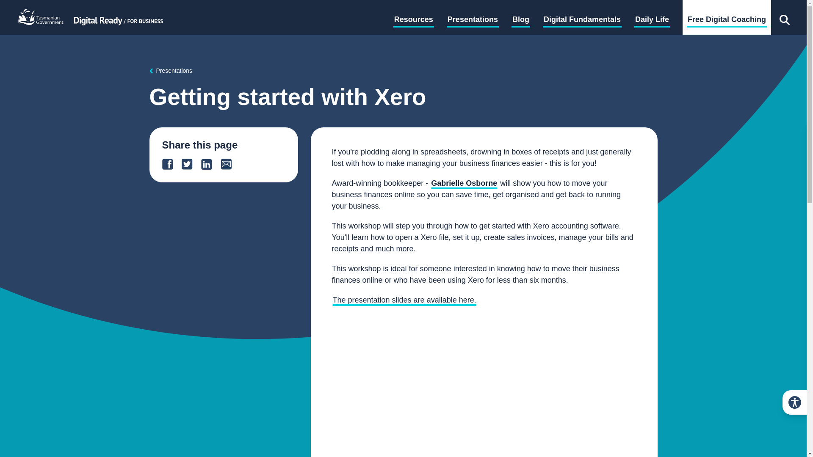 This screenshot has height=457, width=813. I want to click on Advertising, so click(318, 7).